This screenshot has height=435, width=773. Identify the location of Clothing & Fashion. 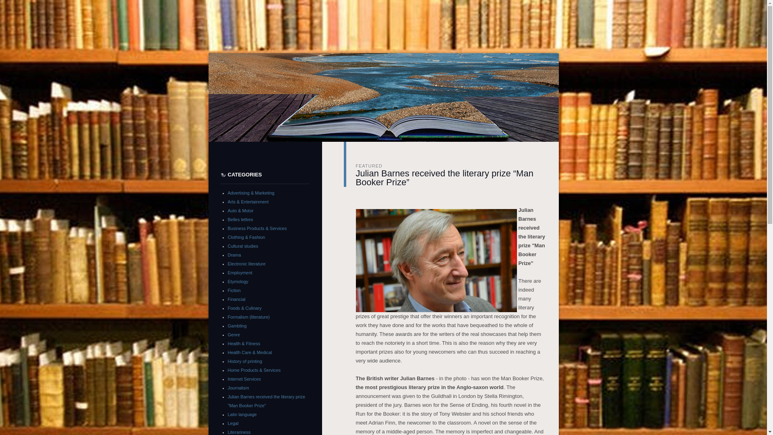
(246, 237).